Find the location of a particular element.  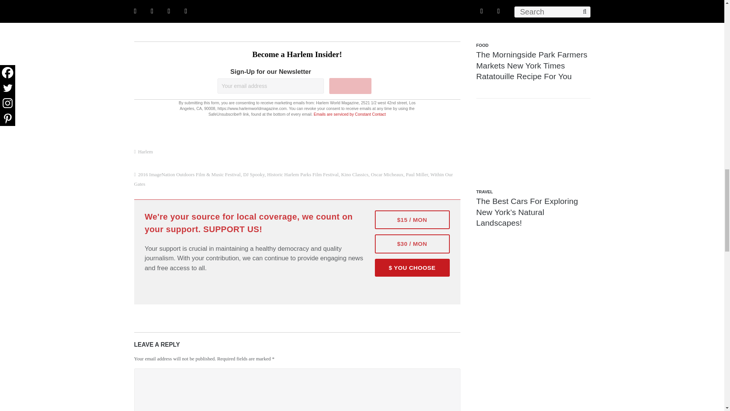

Sign up is located at coordinates (350, 86).